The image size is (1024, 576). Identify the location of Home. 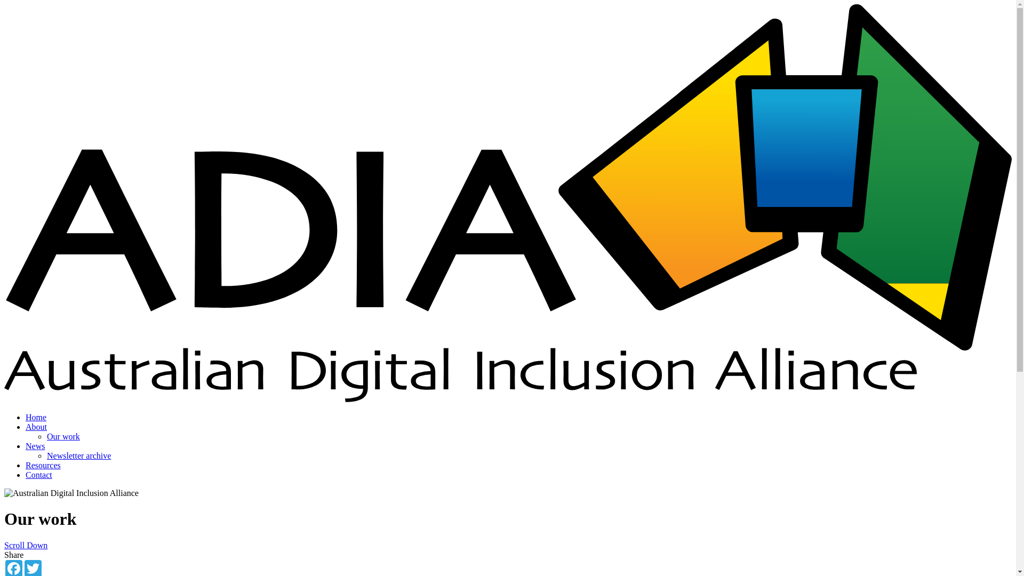
(36, 417).